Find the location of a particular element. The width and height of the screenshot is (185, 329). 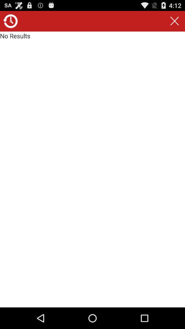

close screen is located at coordinates (174, 21).